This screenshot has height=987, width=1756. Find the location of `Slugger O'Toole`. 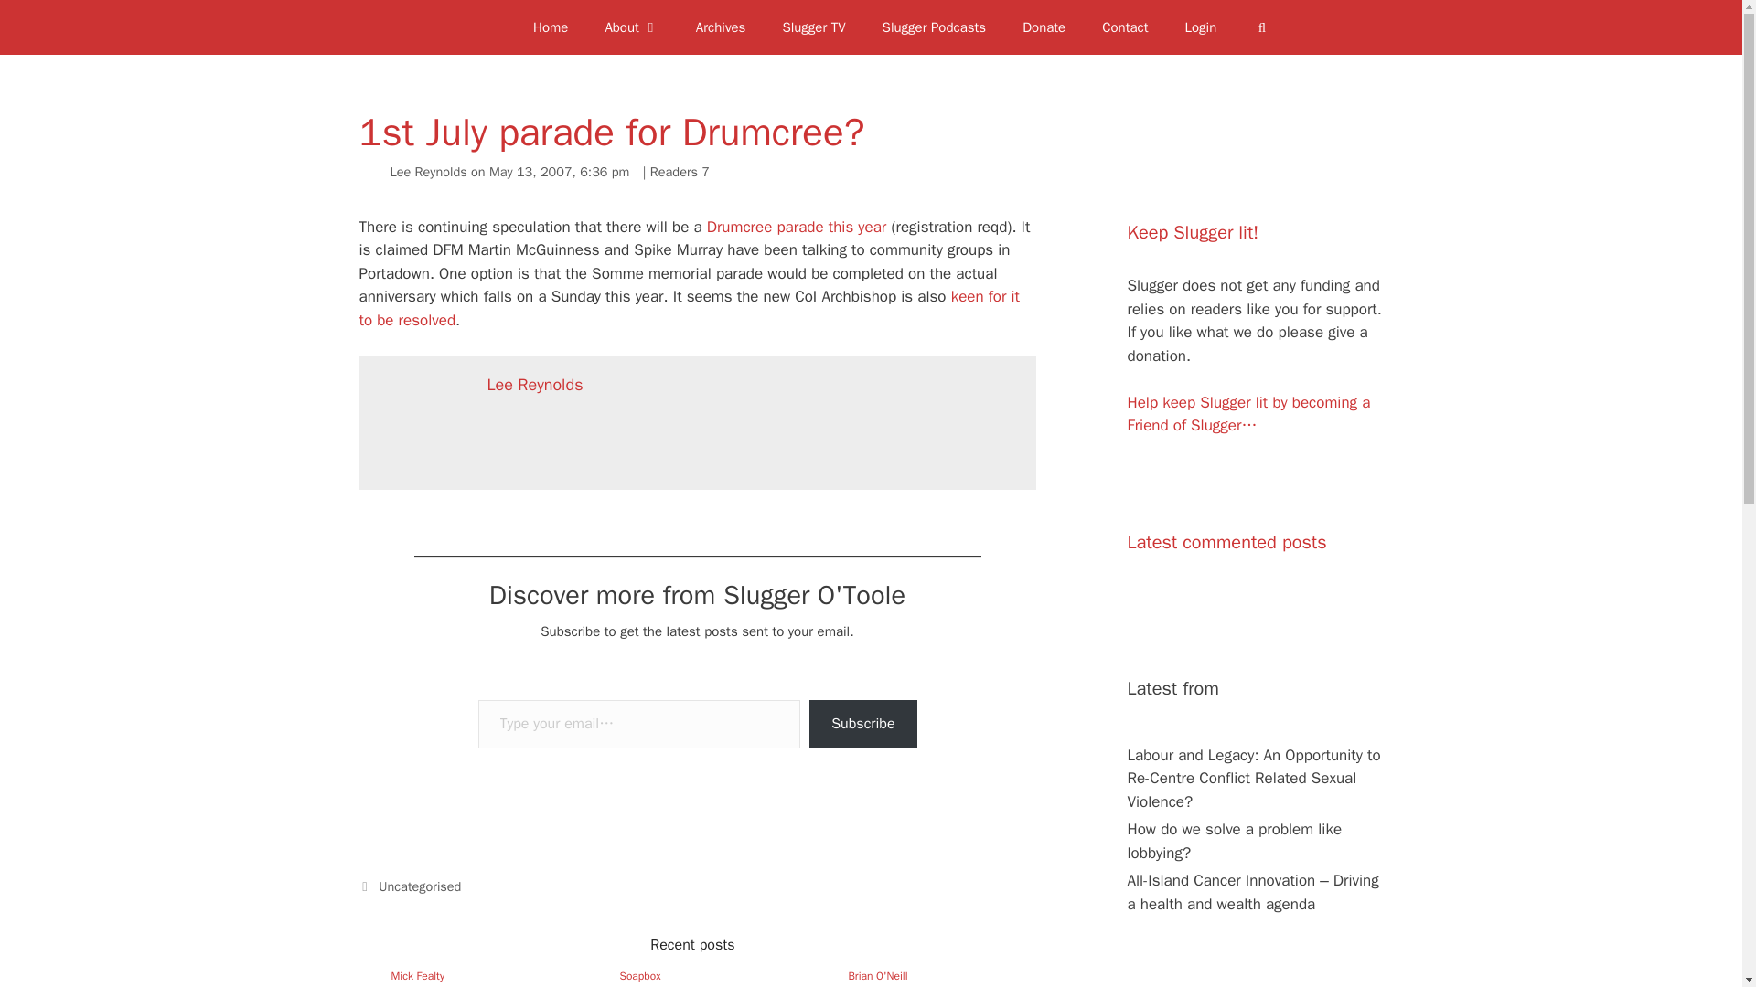

Slugger O'Toole is located at coordinates (479, 27).